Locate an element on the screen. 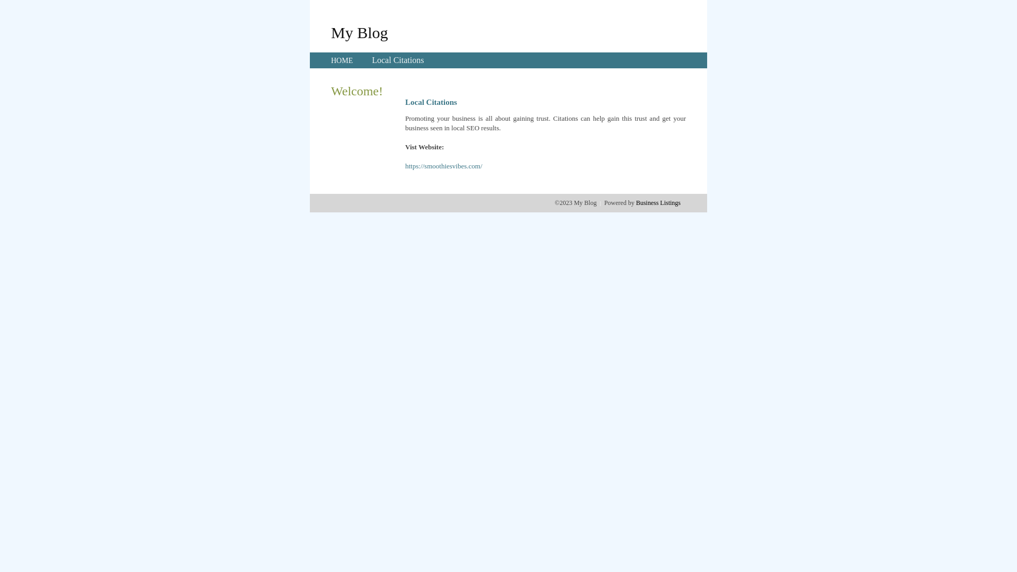  Local Citations is located at coordinates (398, 60).